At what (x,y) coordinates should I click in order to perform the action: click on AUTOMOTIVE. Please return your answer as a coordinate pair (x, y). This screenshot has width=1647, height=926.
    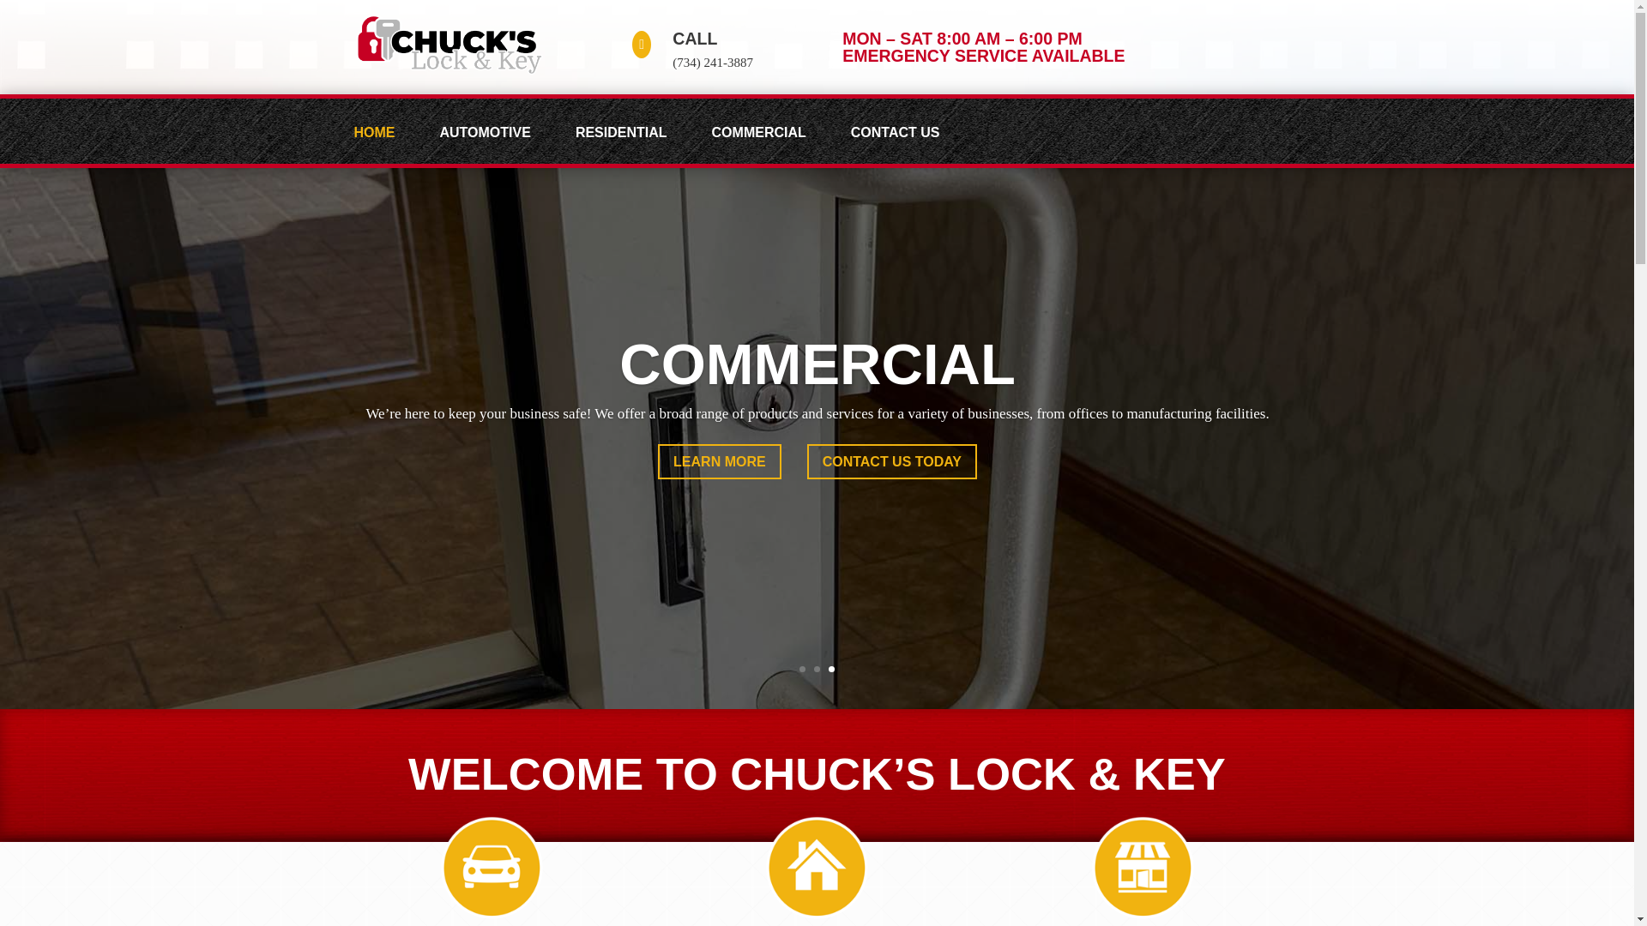
    Looking at the image, I should click on (498, 145).